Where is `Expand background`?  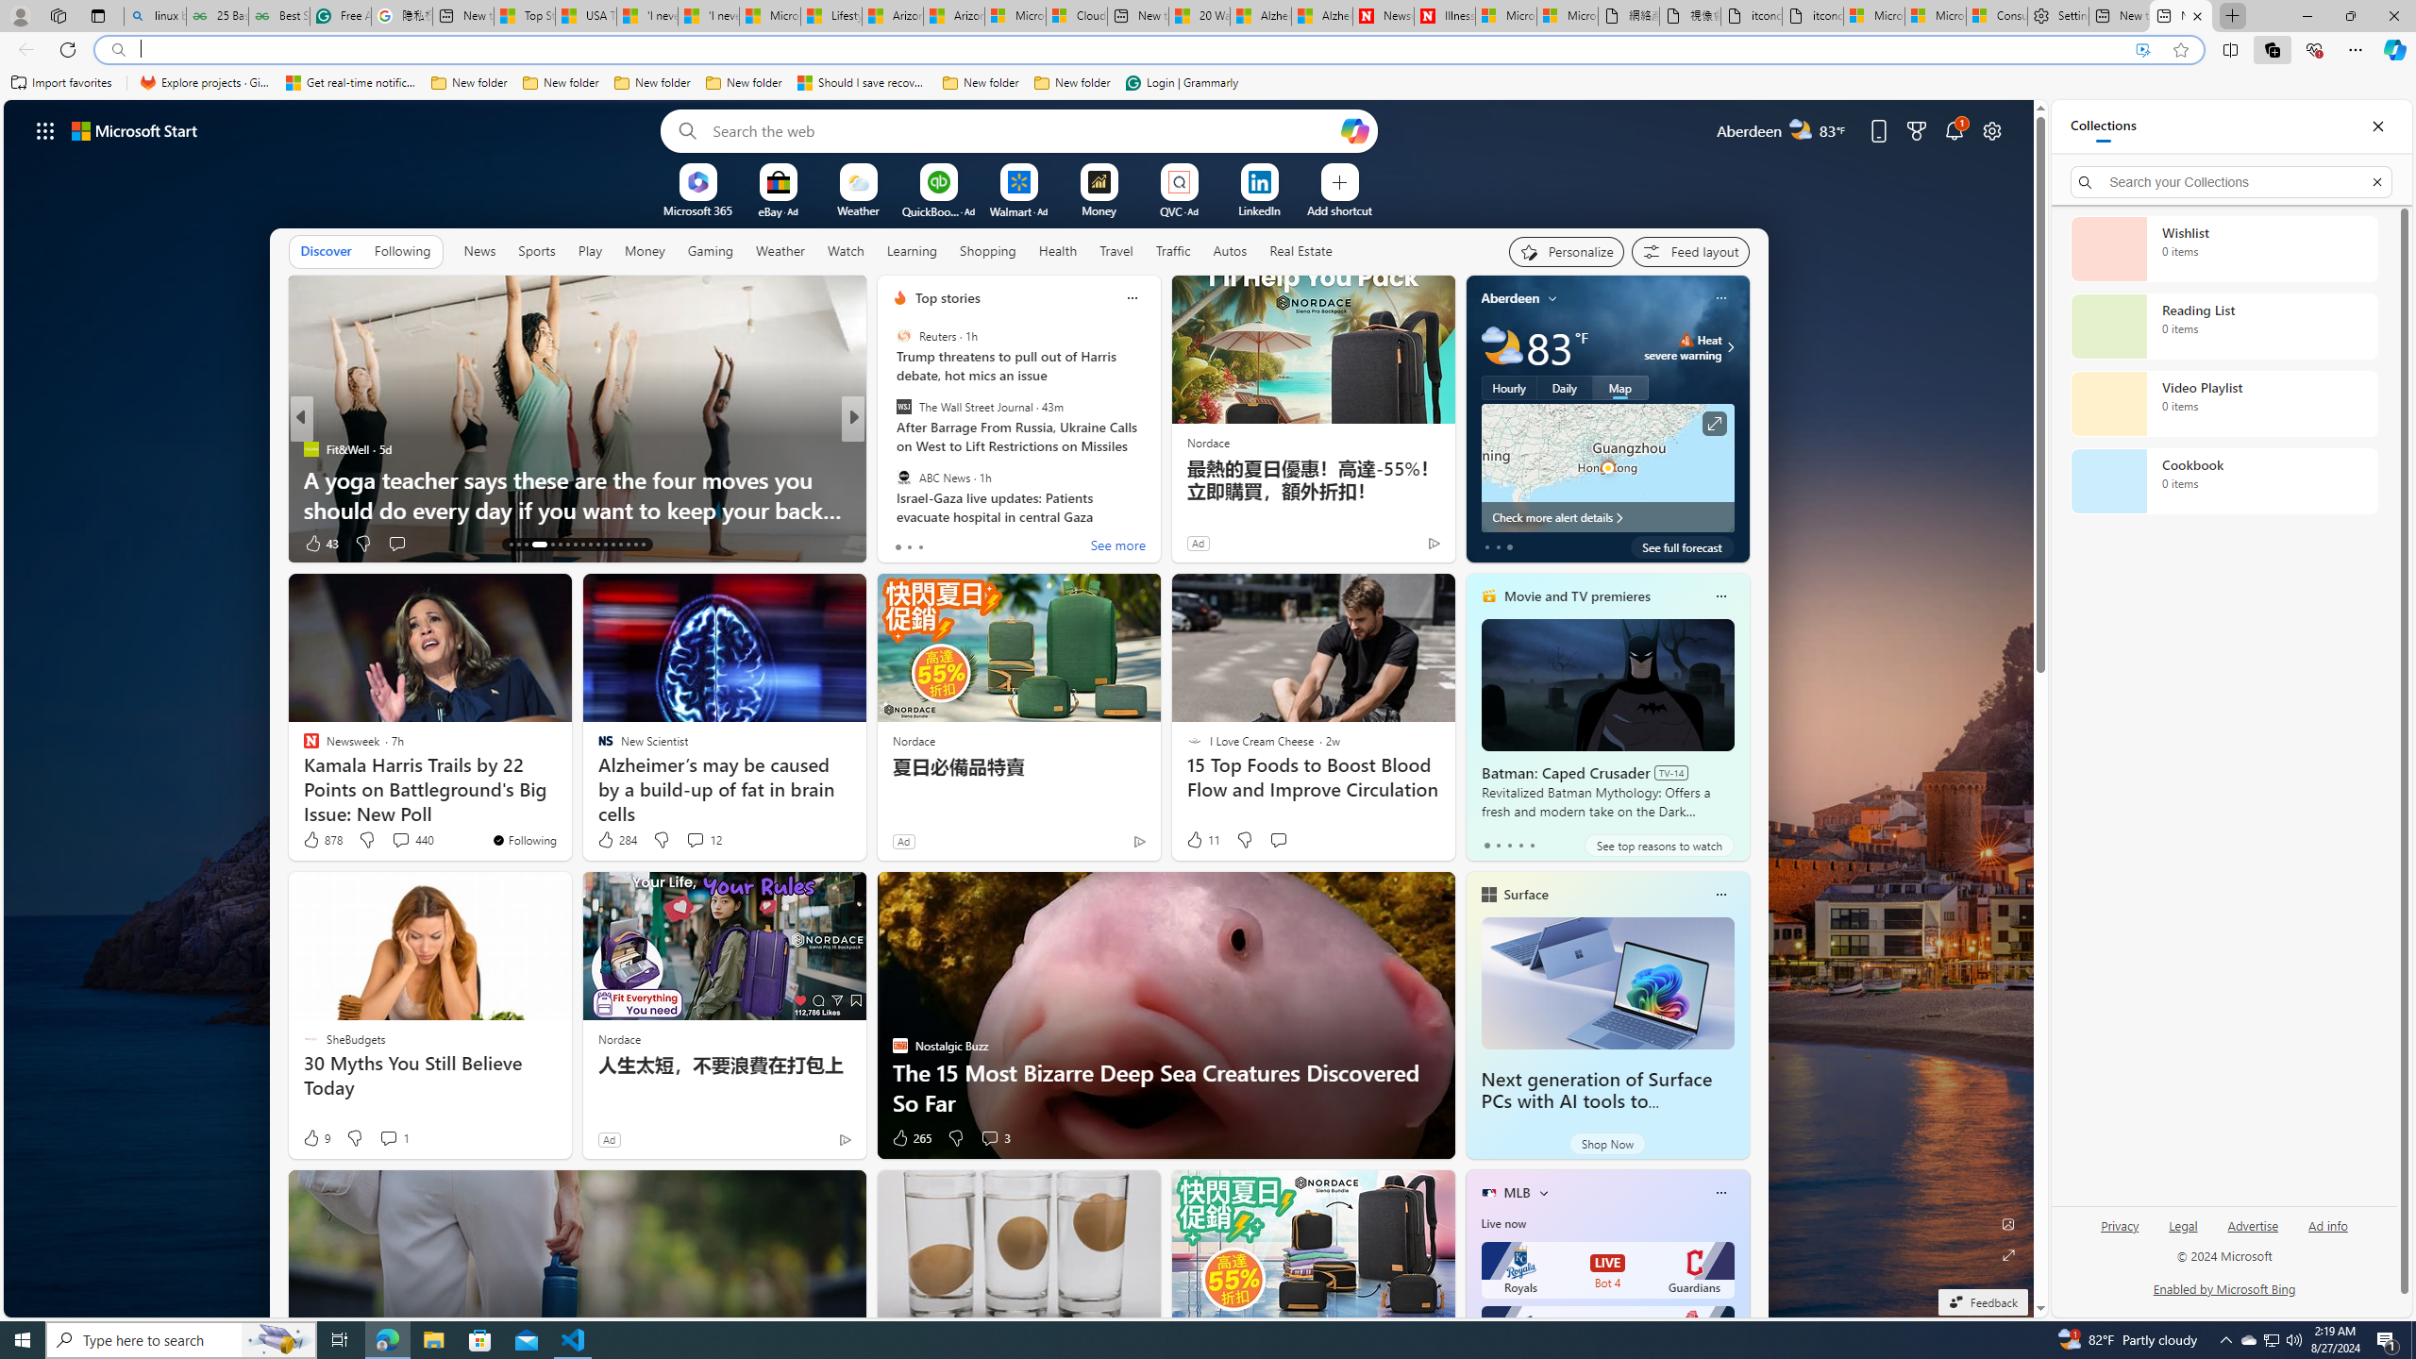
Expand background is located at coordinates (2008, 1255).